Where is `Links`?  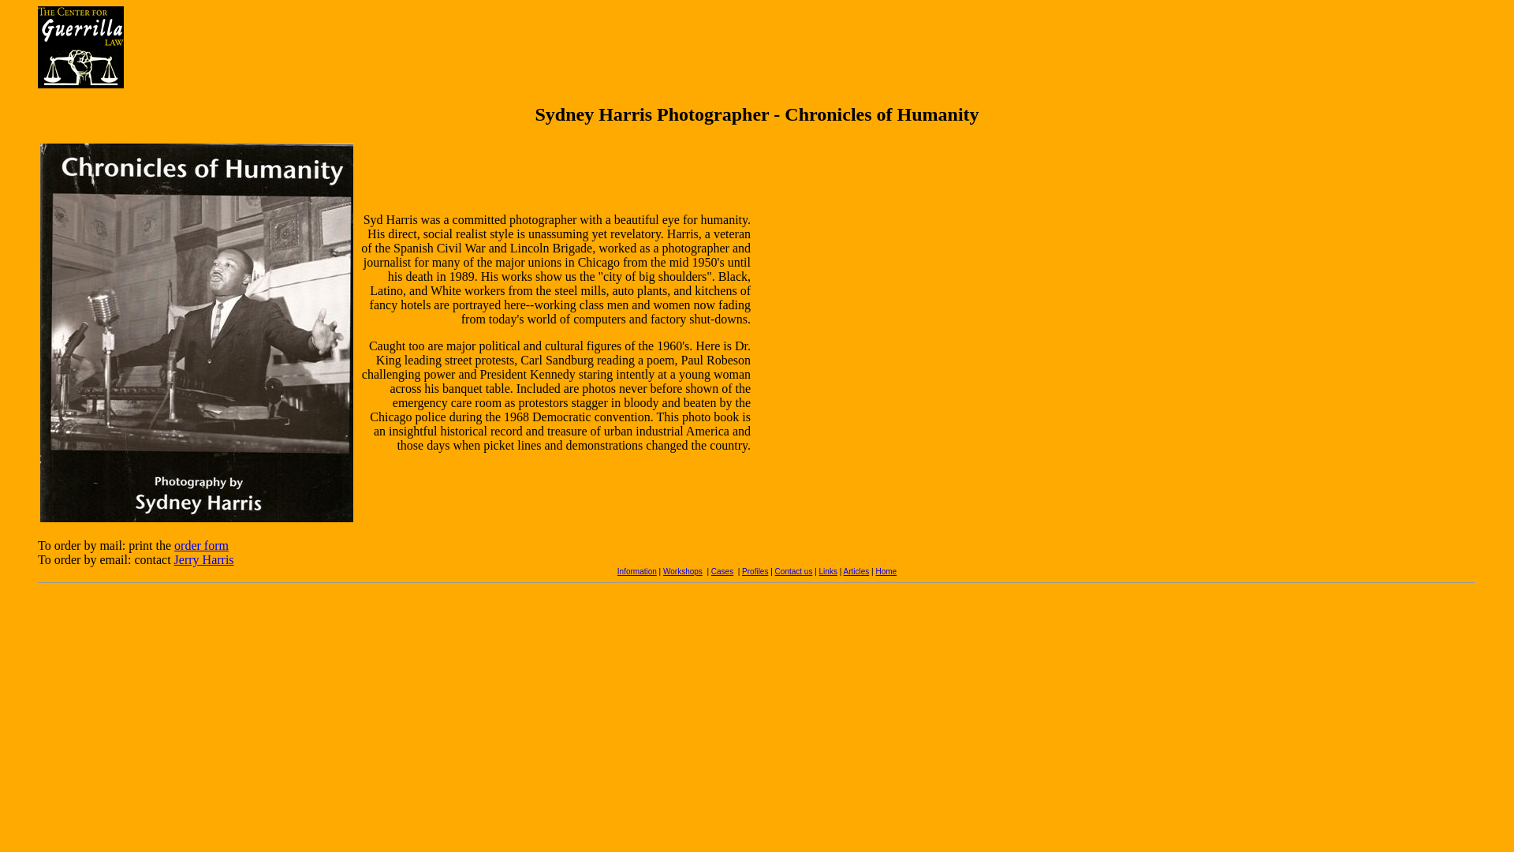 Links is located at coordinates (828, 571).